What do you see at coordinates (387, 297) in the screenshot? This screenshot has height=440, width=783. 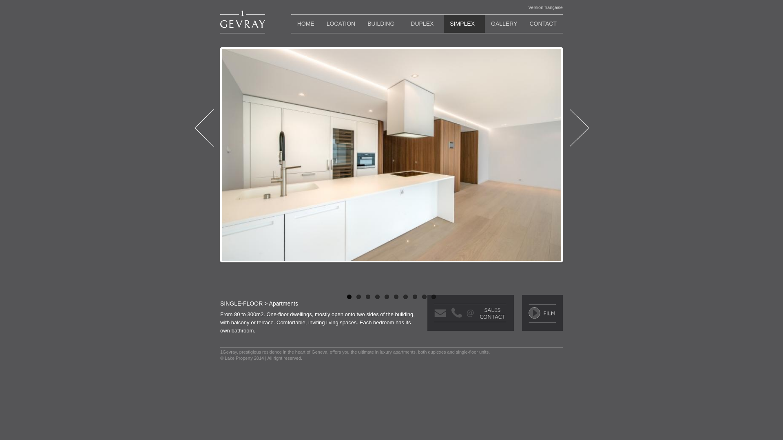 I see `5` at bounding box center [387, 297].